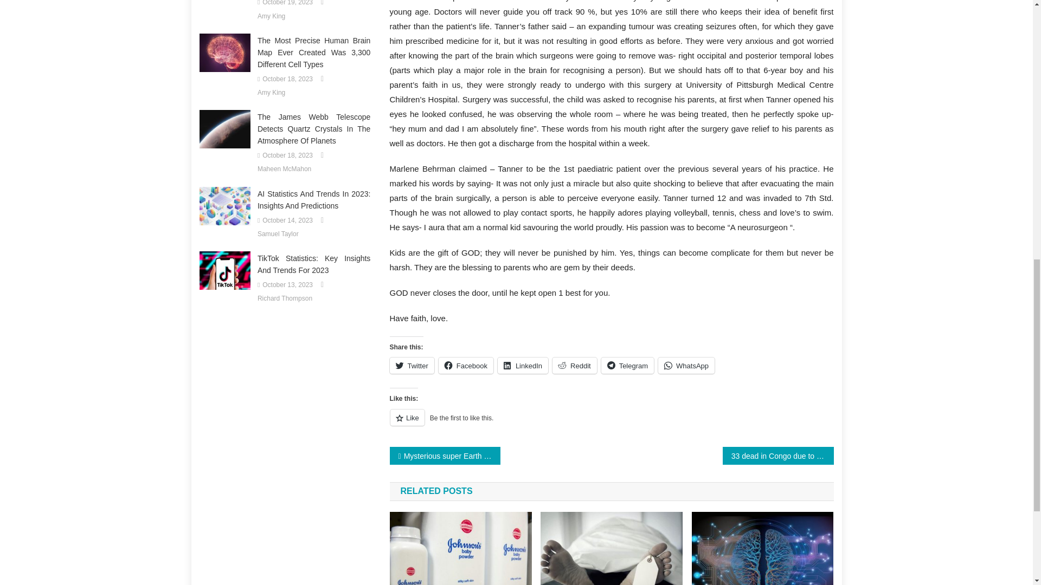 This screenshot has height=585, width=1041. What do you see at coordinates (686, 365) in the screenshot?
I see `Click to share on WhatsApp` at bounding box center [686, 365].